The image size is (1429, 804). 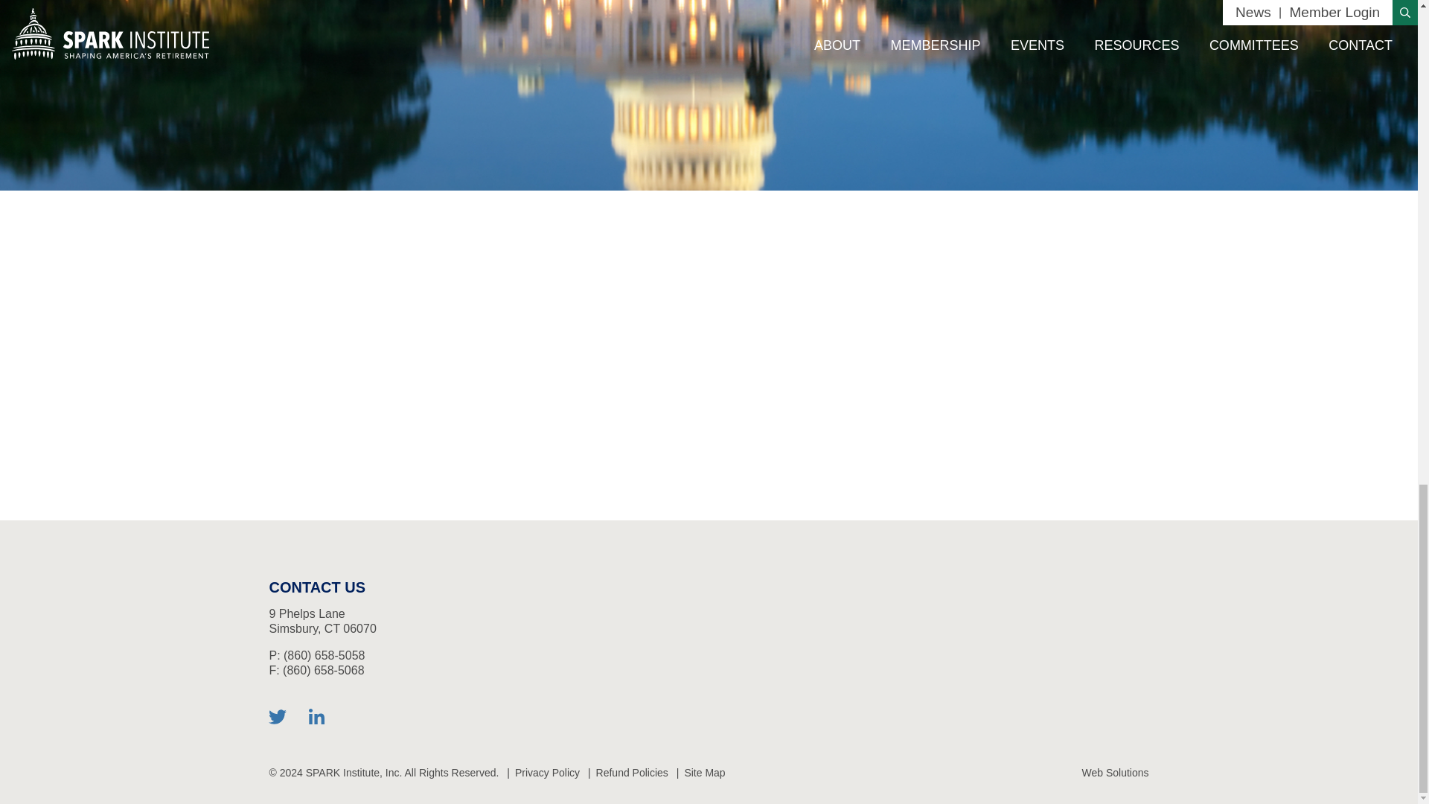 What do you see at coordinates (317, 717) in the screenshot?
I see `Connect with us on LinkedIn` at bounding box center [317, 717].